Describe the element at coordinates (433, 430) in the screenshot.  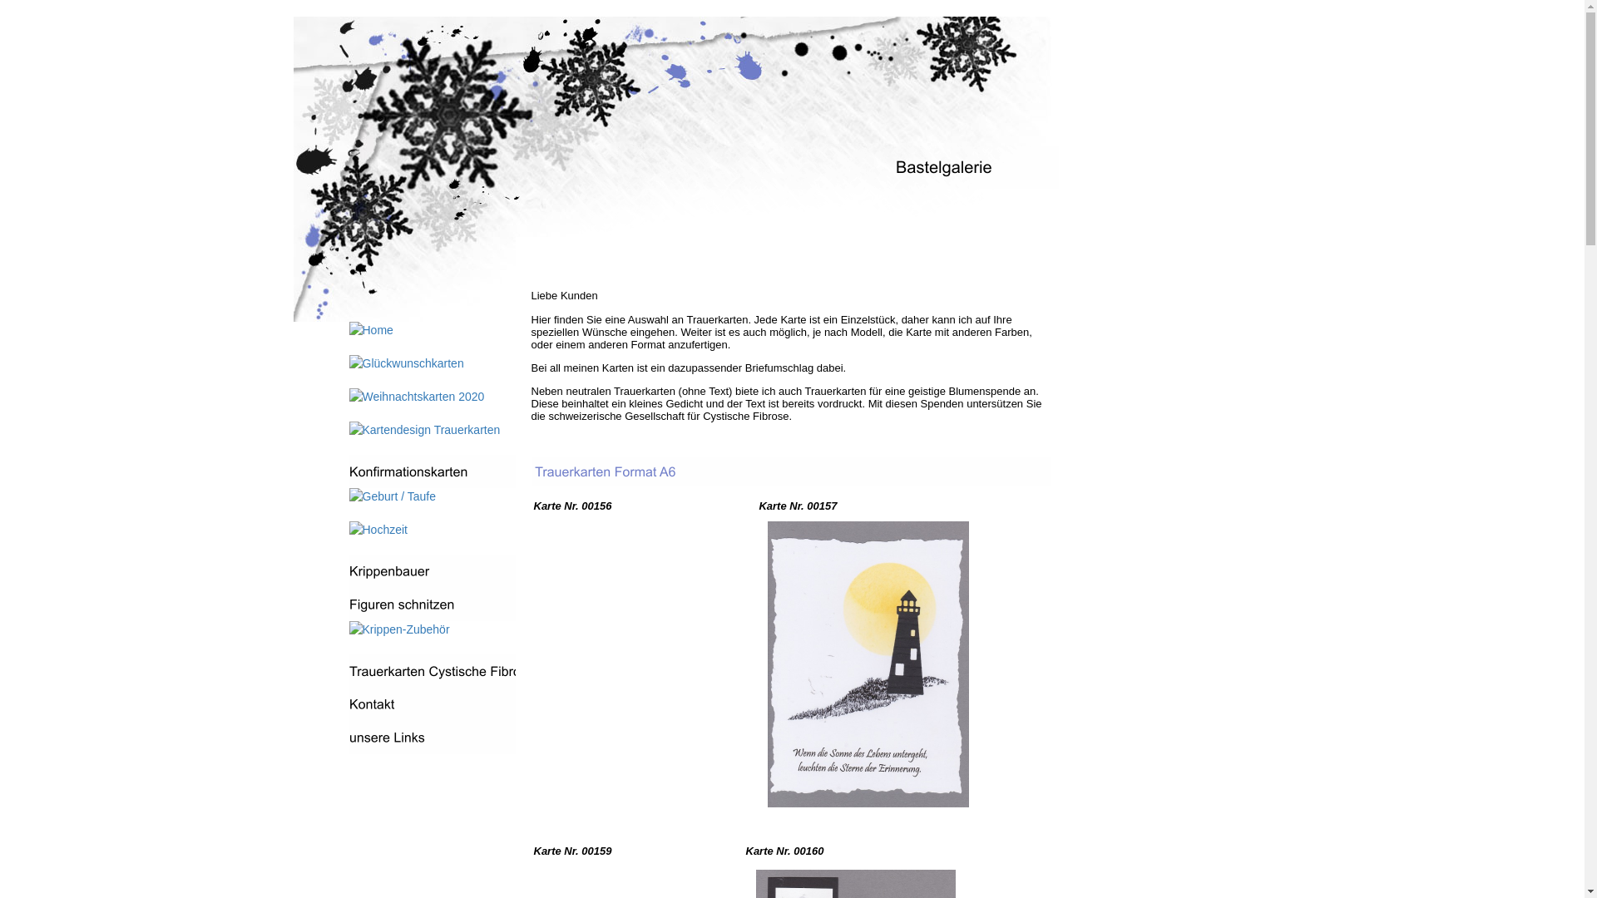
I see `Kartendesign Trauerkarten` at that location.